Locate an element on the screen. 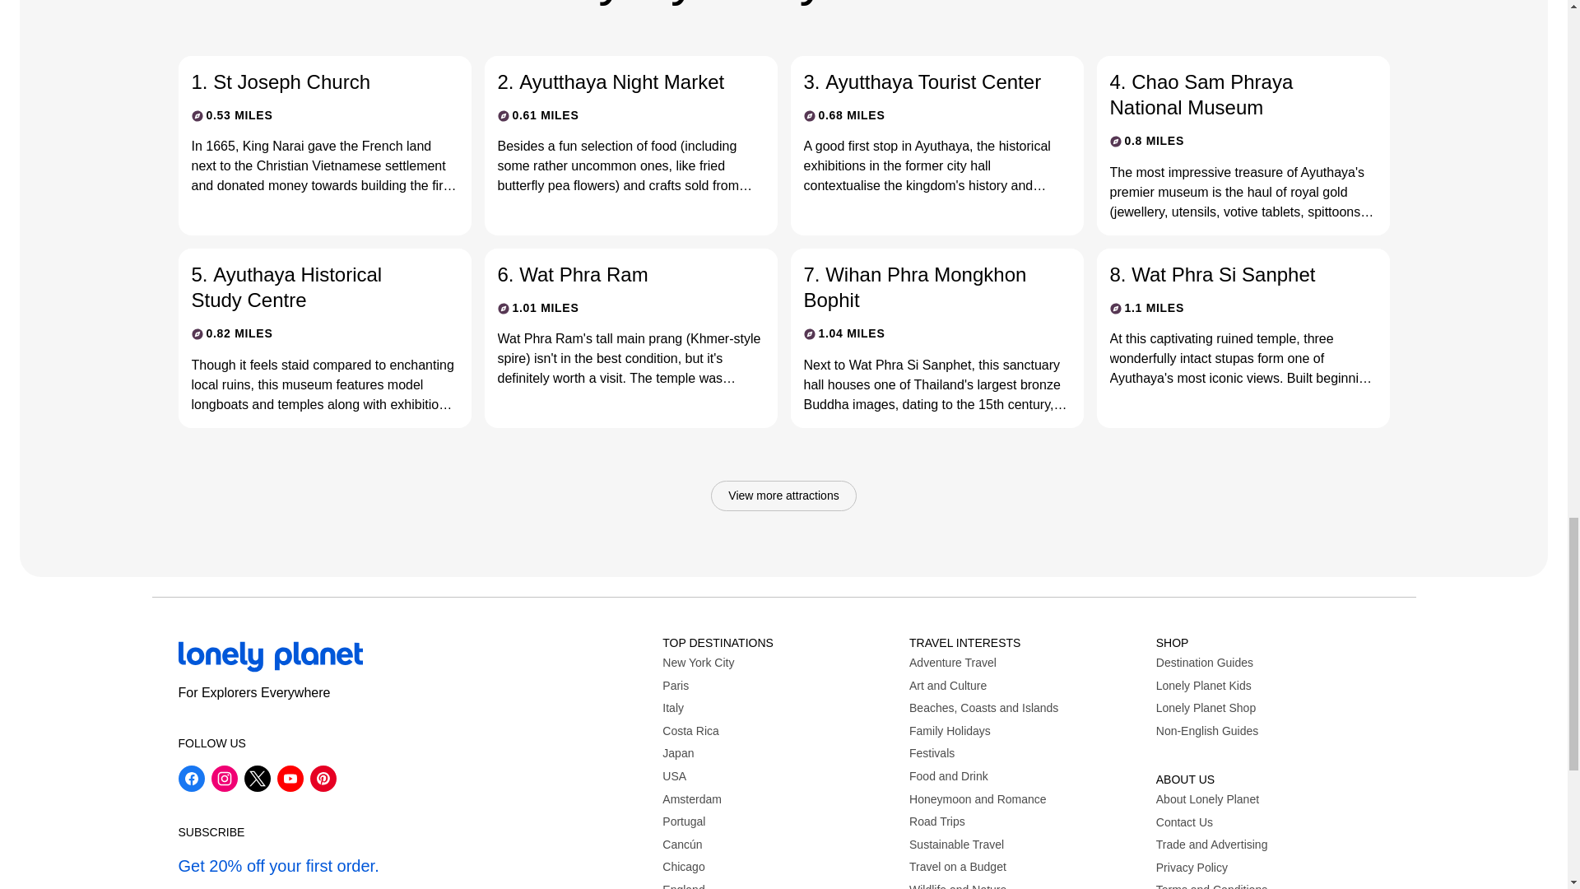 The height and width of the screenshot is (889, 1580). 5. Ayuthaya Historical Study Centre is located at coordinates (311, 286).